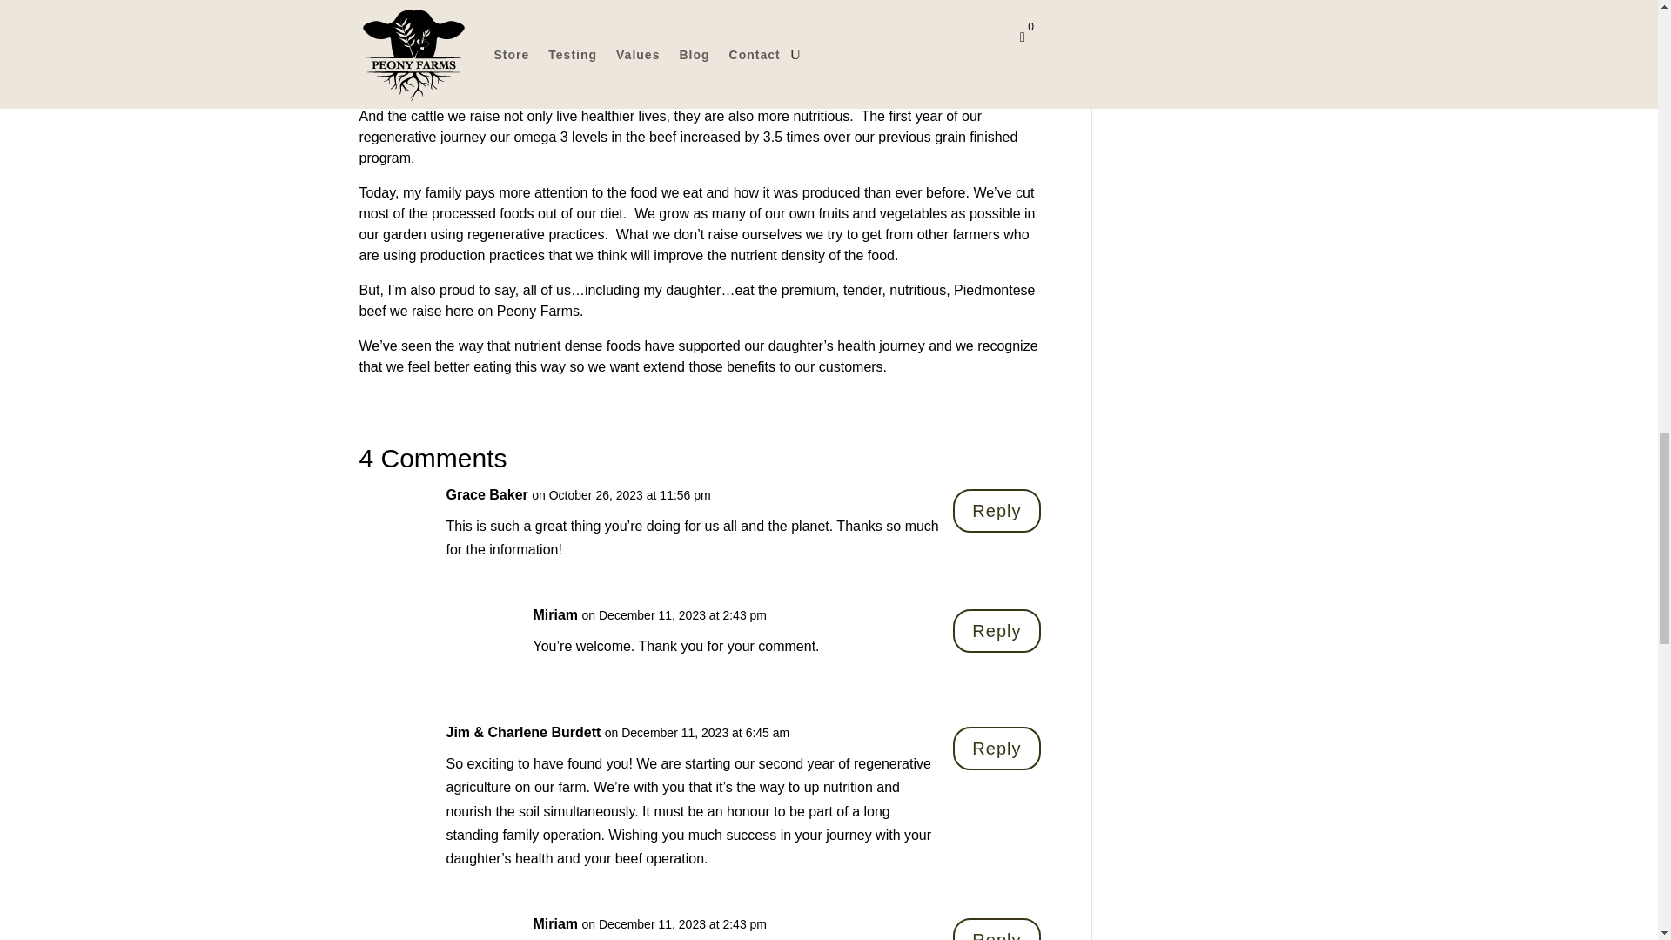  What do you see at coordinates (555, 614) in the screenshot?
I see `Miriam` at bounding box center [555, 614].